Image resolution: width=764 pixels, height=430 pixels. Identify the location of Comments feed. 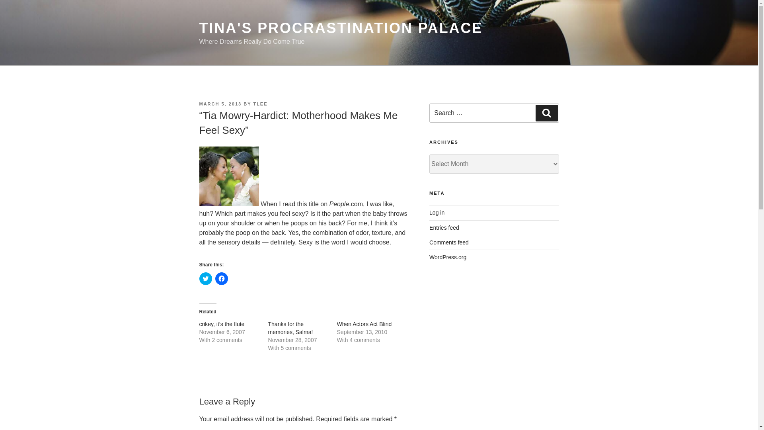
(449, 242).